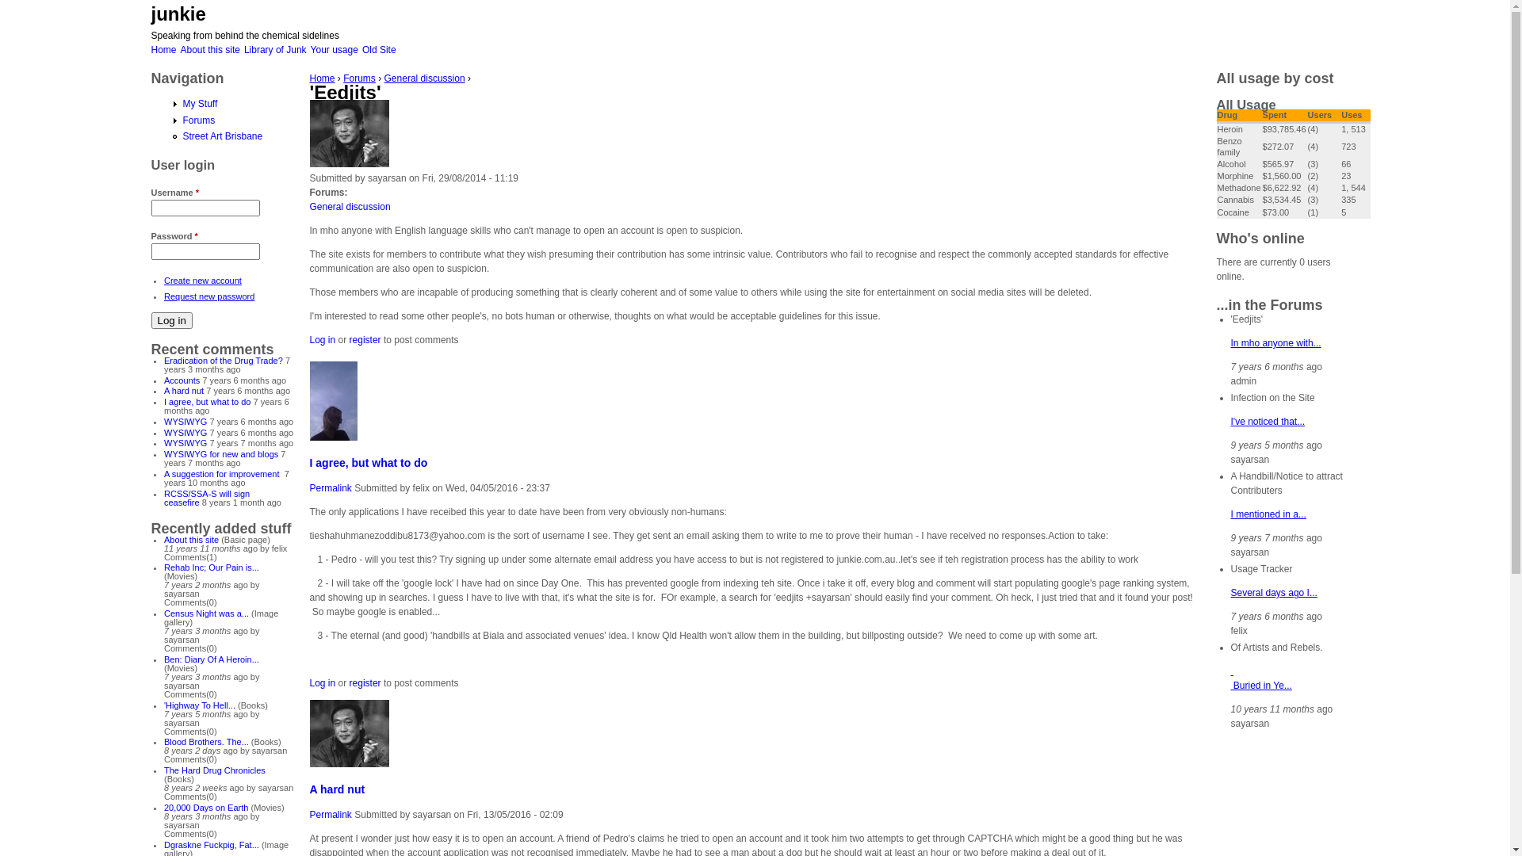 Image resolution: width=1522 pixels, height=856 pixels. I want to click on Ben: Diary Of A Heroin..., so click(212, 659).